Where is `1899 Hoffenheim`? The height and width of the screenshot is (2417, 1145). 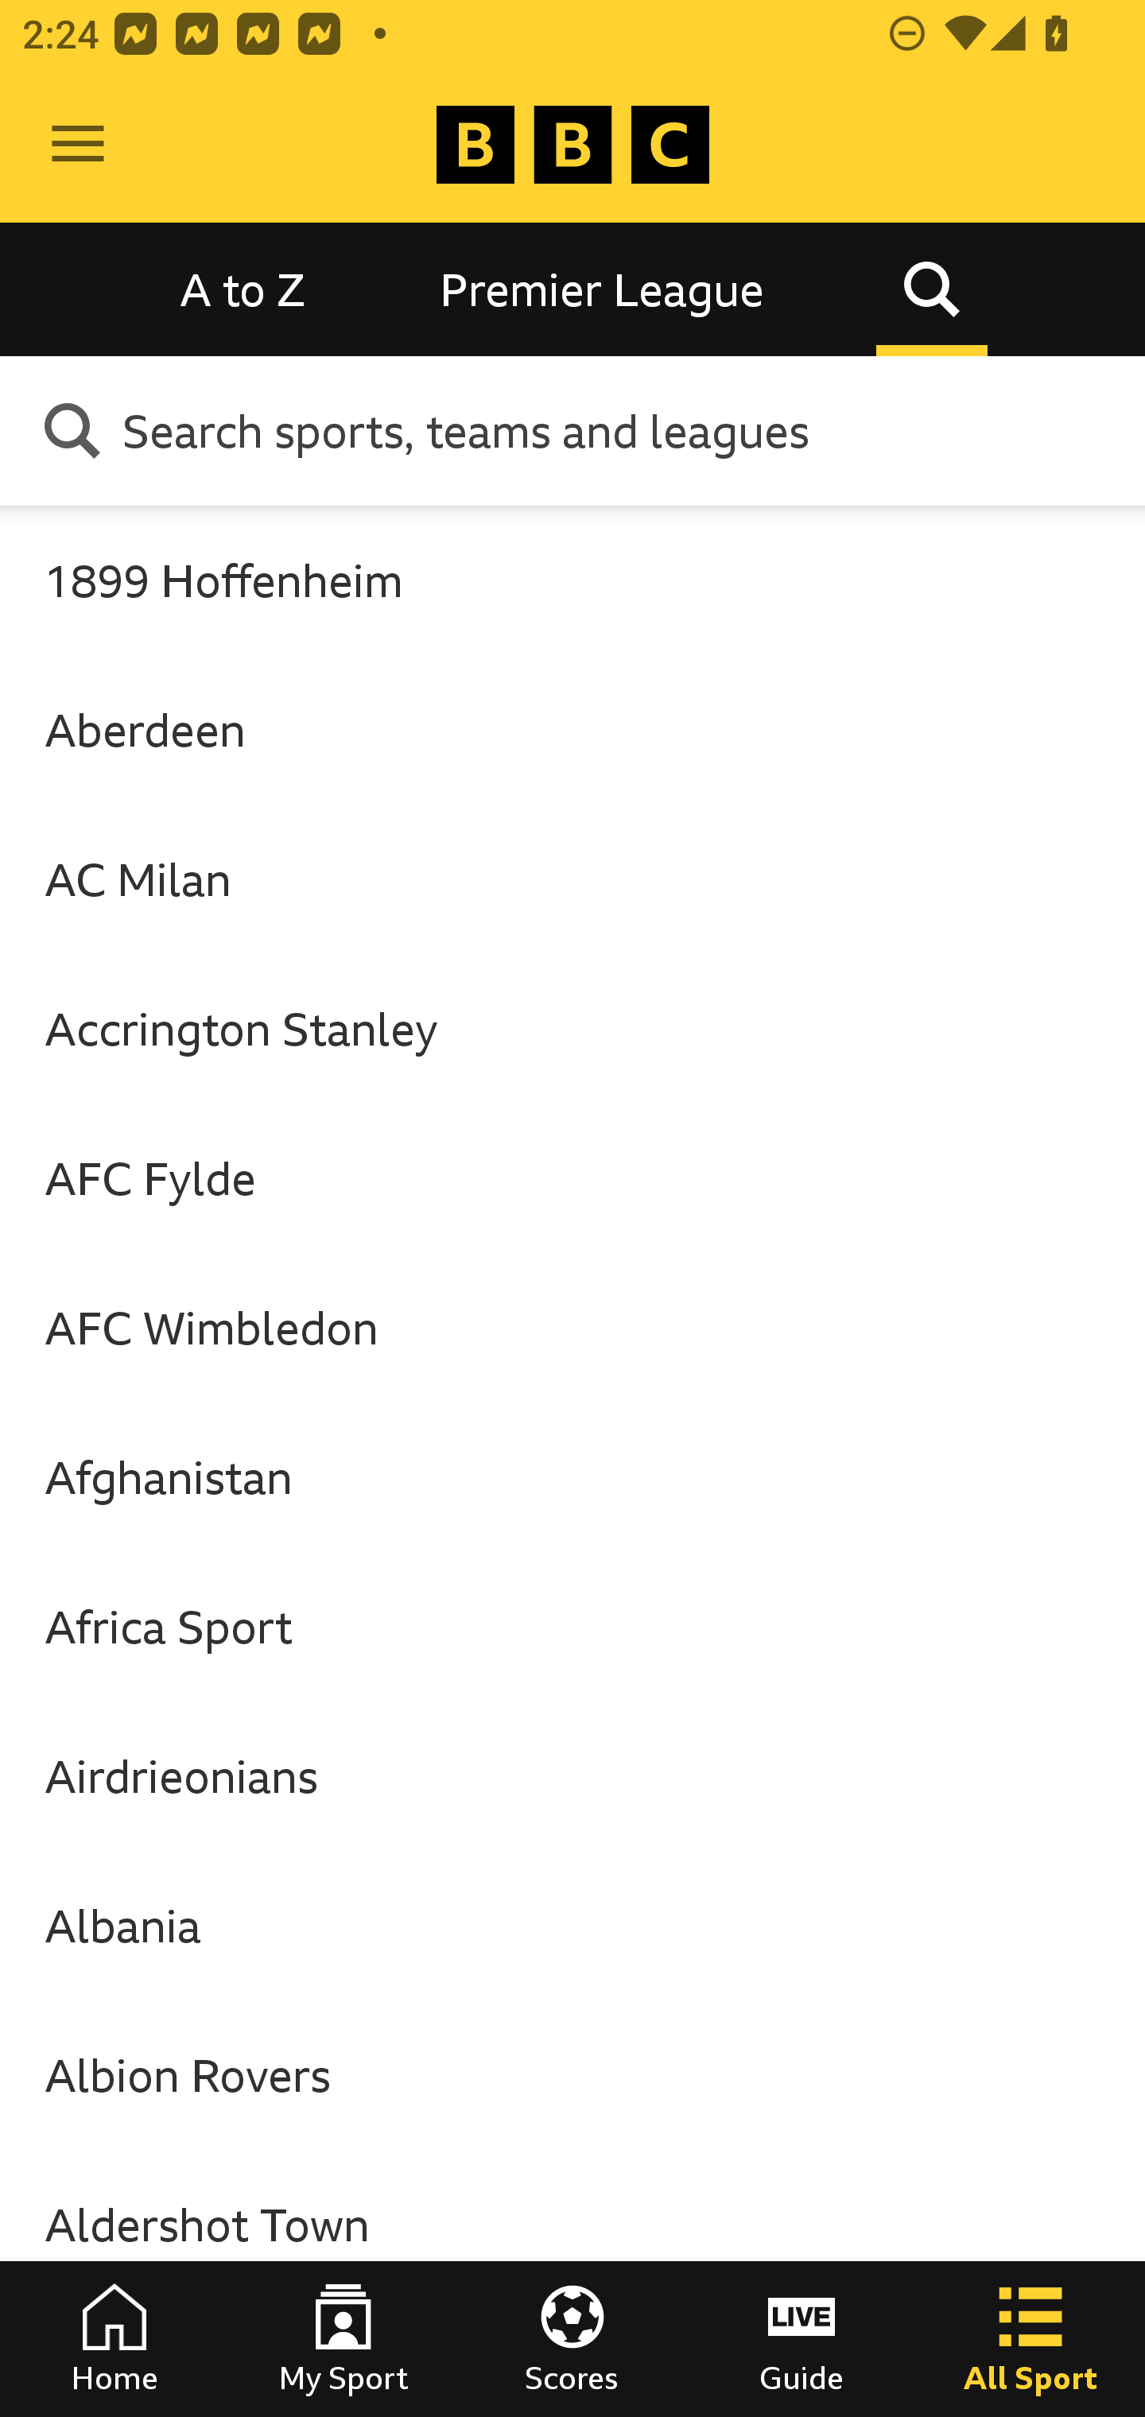
1899 Hoffenheim is located at coordinates (572, 580).